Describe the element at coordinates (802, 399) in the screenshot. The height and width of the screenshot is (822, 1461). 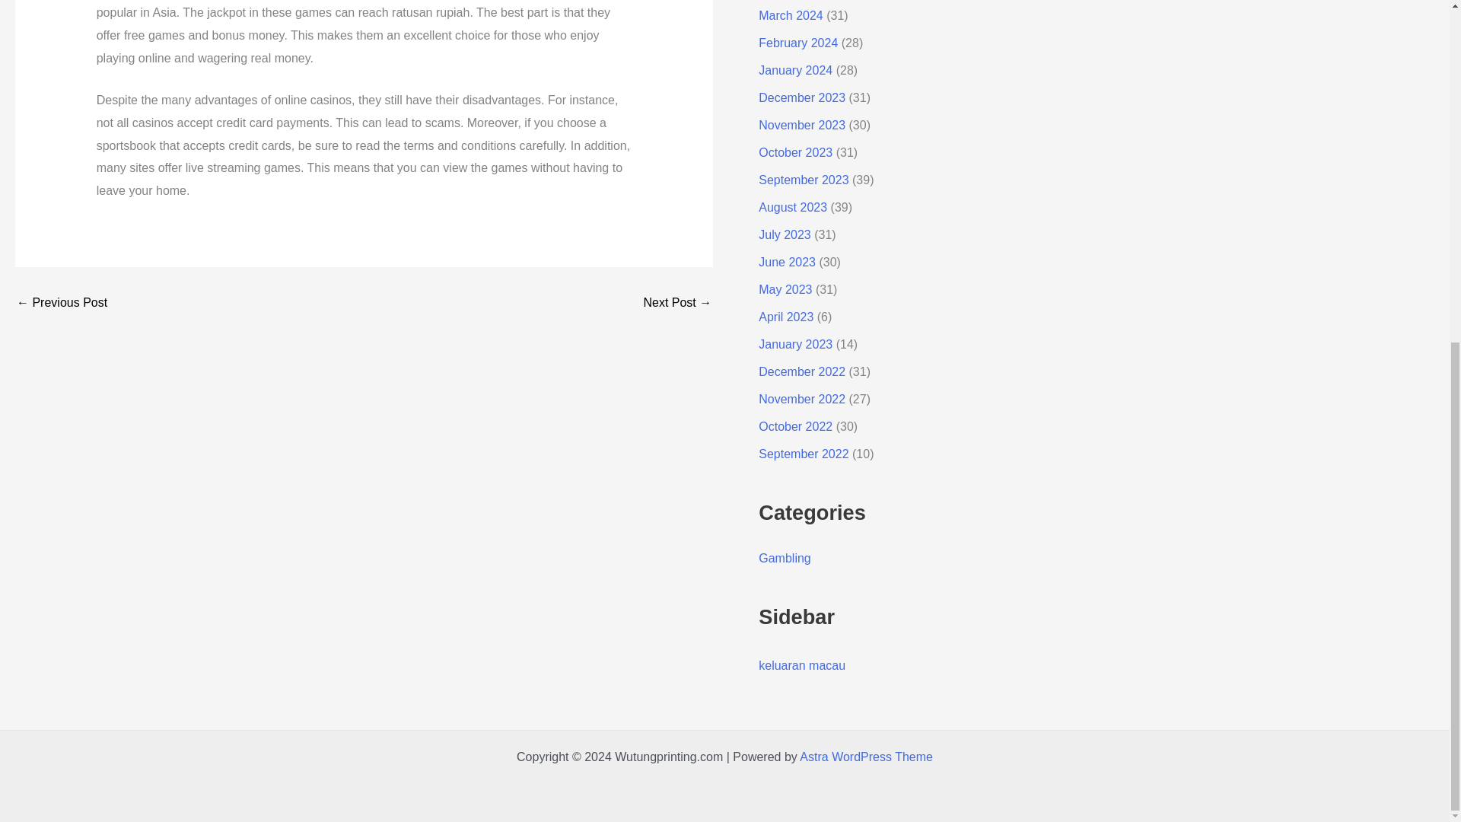
I see `November 2022` at that location.